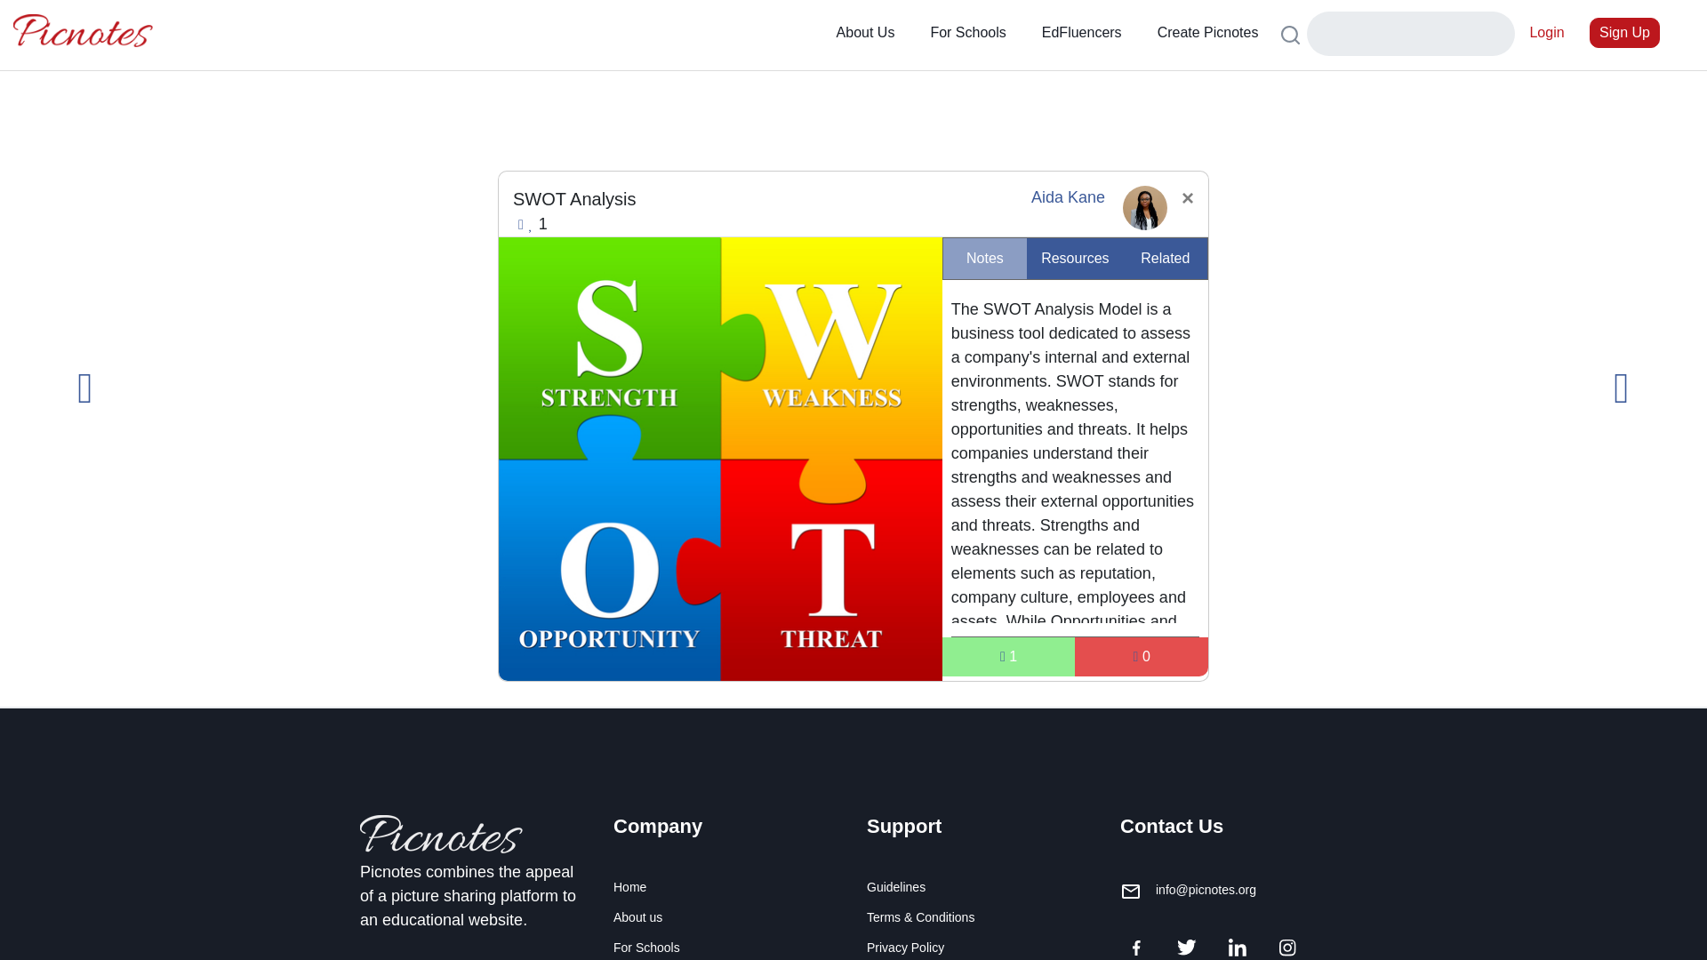 Image resolution: width=1707 pixels, height=960 pixels. Describe the element at coordinates (1082, 32) in the screenshot. I see `EdFluencers` at that location.